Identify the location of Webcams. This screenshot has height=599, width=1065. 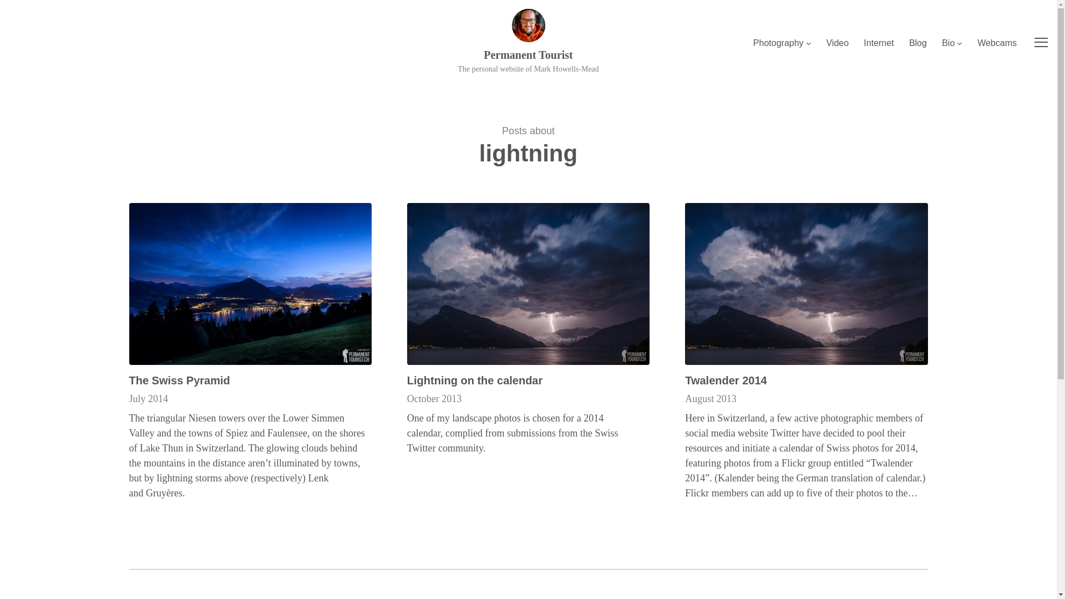
(997, 43).